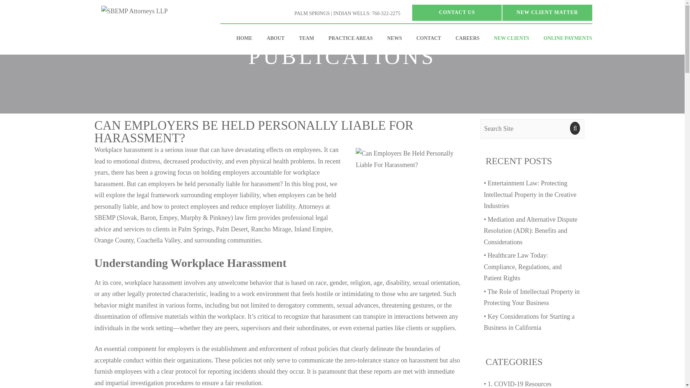 The width and height of the screenshot is (690, 388). I want to click on HOME, so click(244, 38).